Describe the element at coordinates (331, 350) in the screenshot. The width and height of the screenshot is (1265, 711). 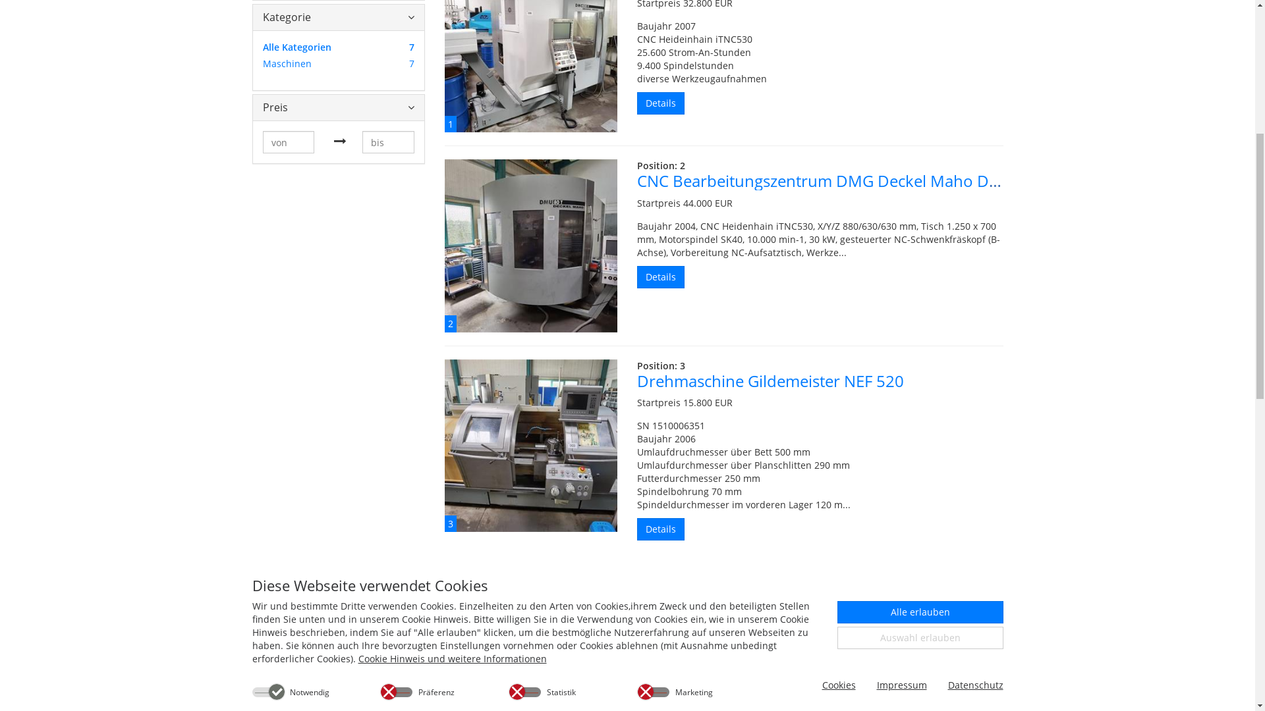
I see `Kategorie` at that location.